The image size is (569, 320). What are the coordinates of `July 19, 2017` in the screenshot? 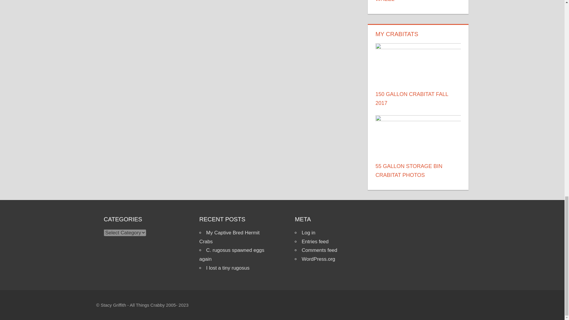 It's located at (393, 183).